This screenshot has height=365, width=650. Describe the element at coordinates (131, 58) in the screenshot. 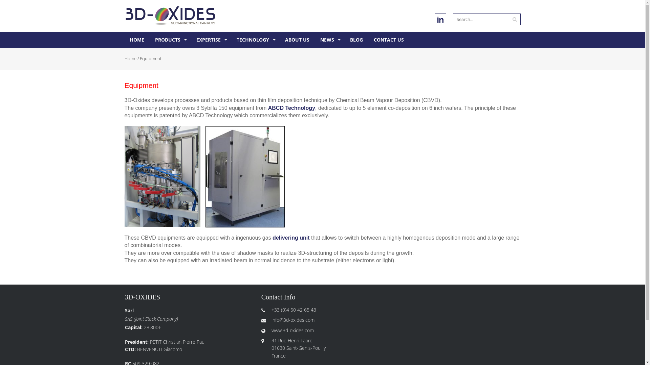

I see `Home` at that location.